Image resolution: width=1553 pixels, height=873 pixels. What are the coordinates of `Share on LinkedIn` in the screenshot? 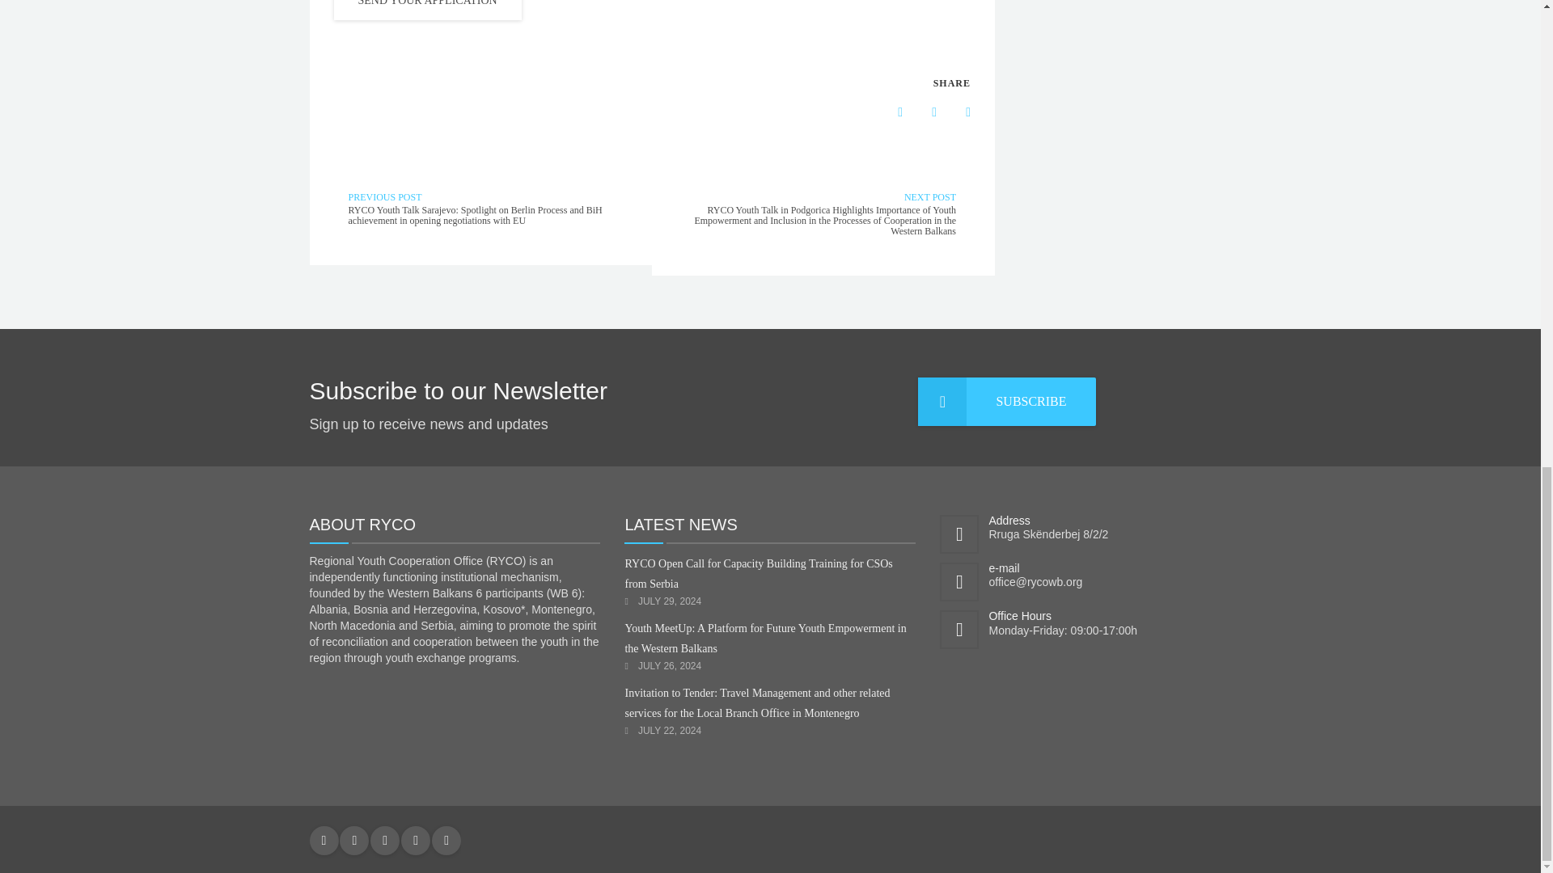 It's located at (921, 112).